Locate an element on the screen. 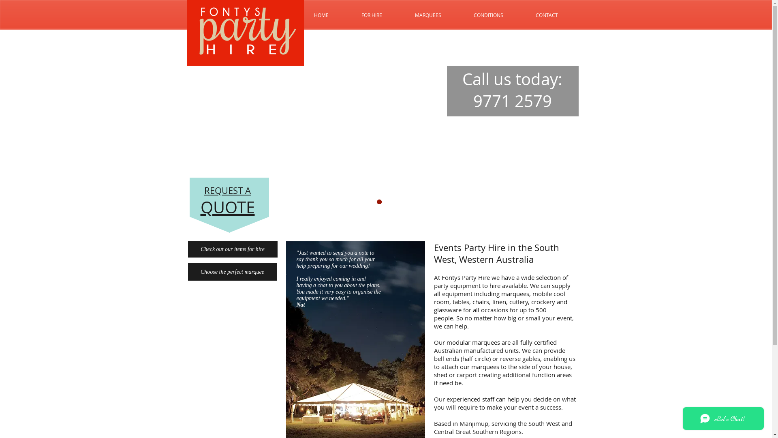 This screenshot has width=778, height=438. MARQUEES is located at coordinates (428, 15).